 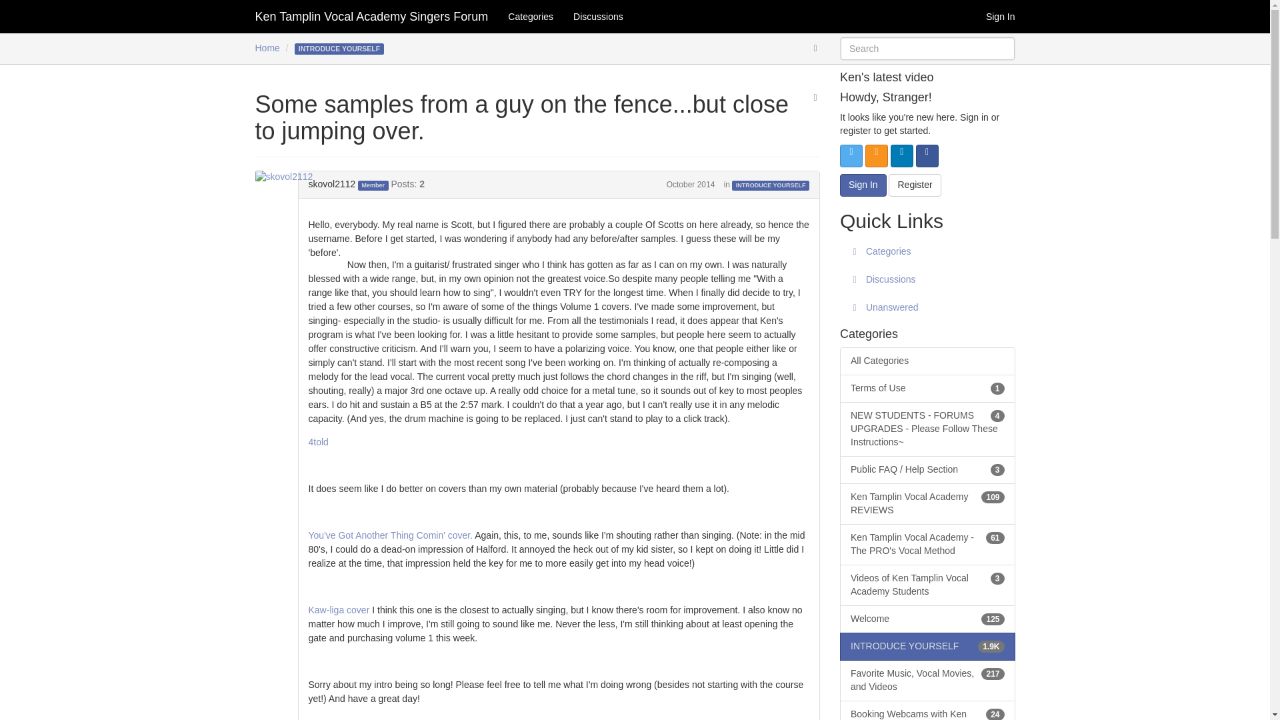 I want to click on Sign In, so click(x=1000, y=16).